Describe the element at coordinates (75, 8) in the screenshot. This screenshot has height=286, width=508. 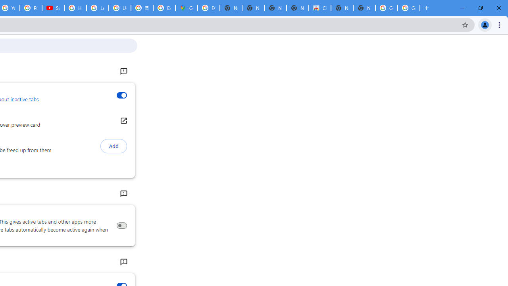
I see `How Chrome protects your passwords - Google Chrome Help` at that location.